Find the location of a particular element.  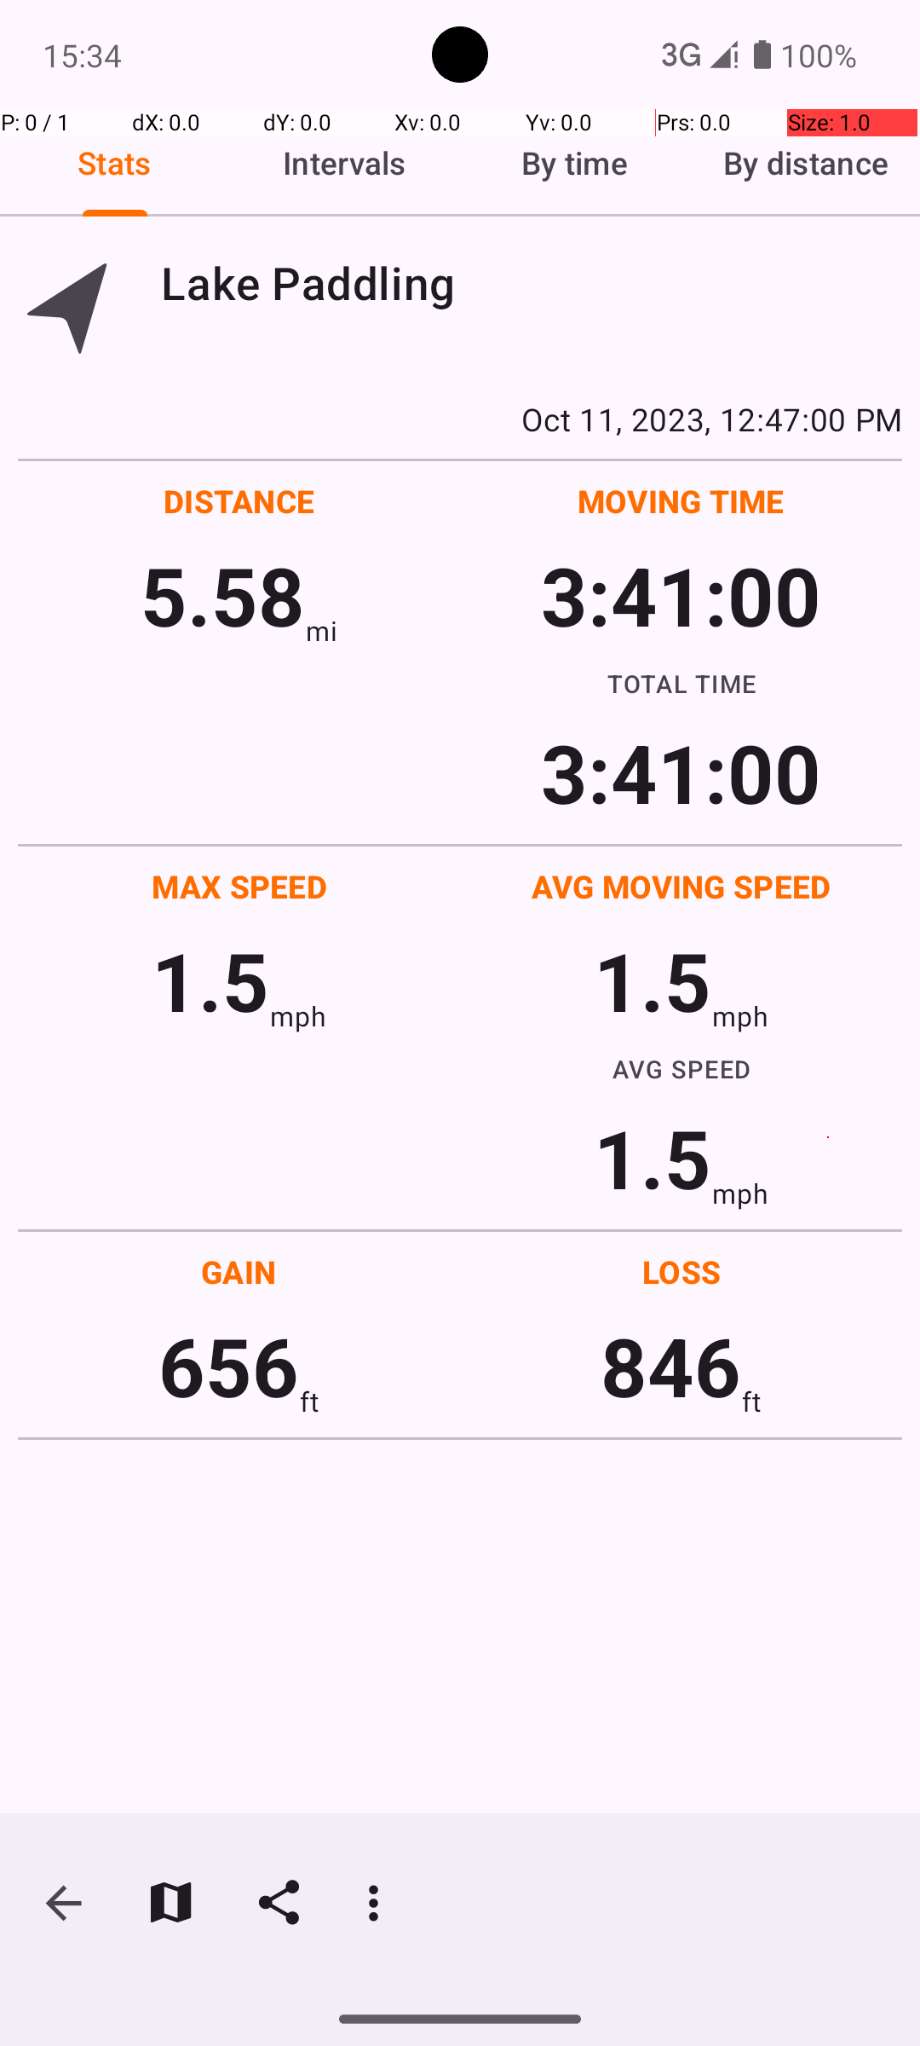

656 is located at coordinates (228, 1366).